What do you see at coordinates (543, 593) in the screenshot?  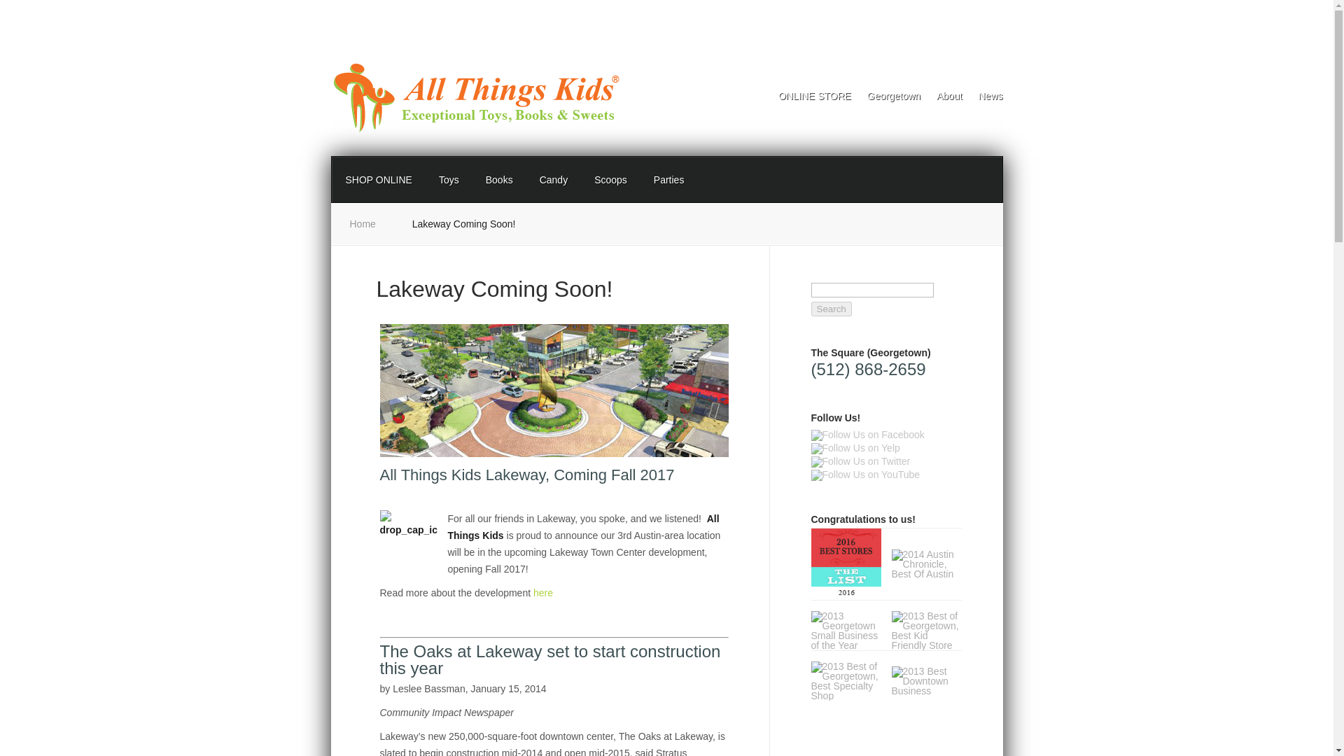 I see `here` at bounding box center [543, 593].